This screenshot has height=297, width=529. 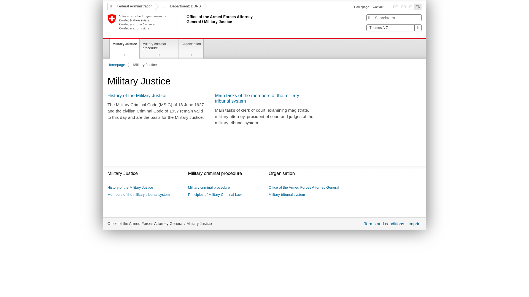 What do you see at coordinates (287, 195) in the screenshot?
I see `Military tribunal system` at bounding box center [287, 195].